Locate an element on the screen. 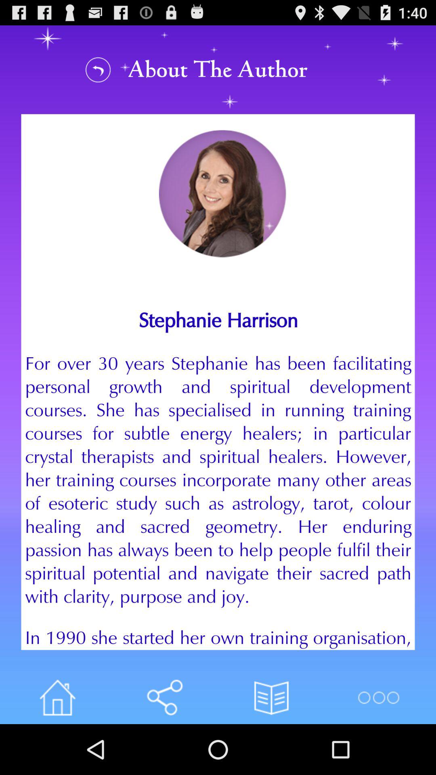 The image size is (436, 775). select share option is located at coordinates (165, 697).